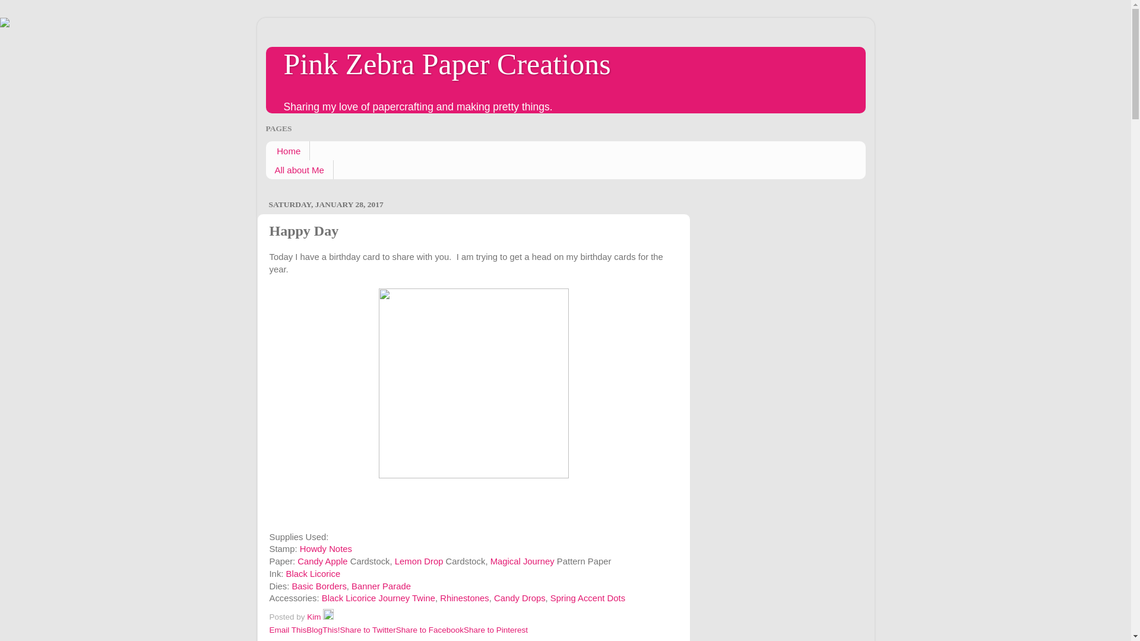 The image size is (1140, 641). What do you see at coordinates (322, 561) in the screenshot?
I see `Candy Apple` at bounding box center [322, 561].